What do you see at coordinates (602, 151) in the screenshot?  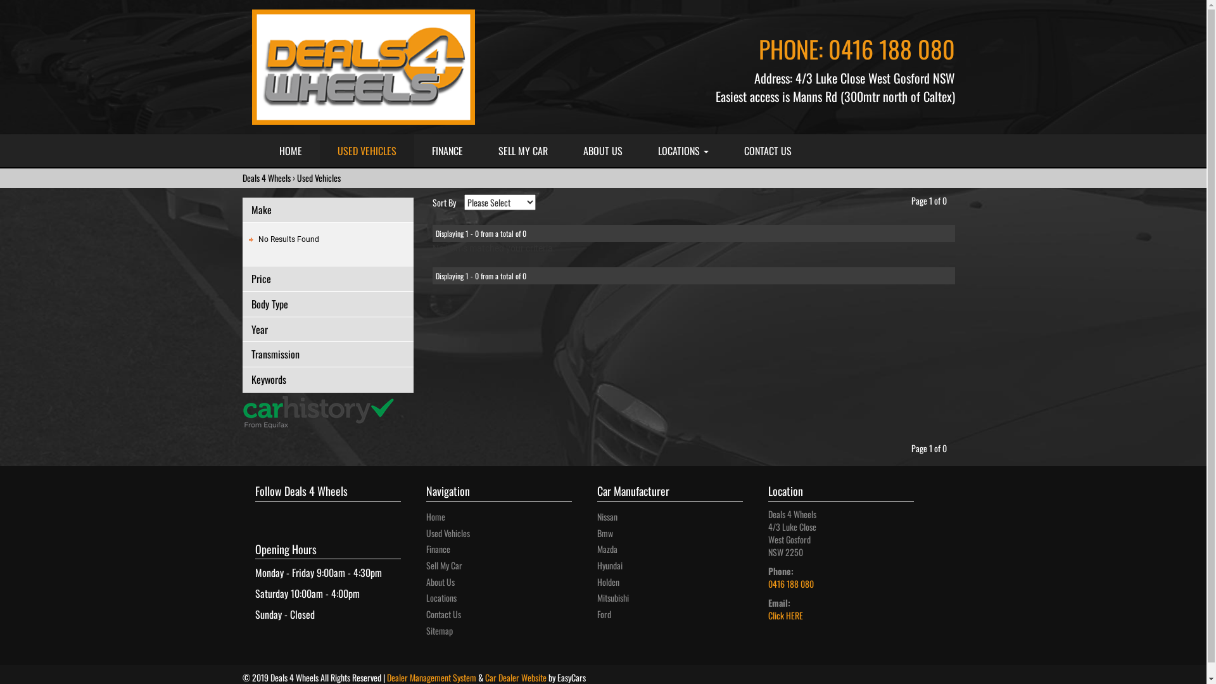 I see `ABOUT US` at bounding box center [602, 151].